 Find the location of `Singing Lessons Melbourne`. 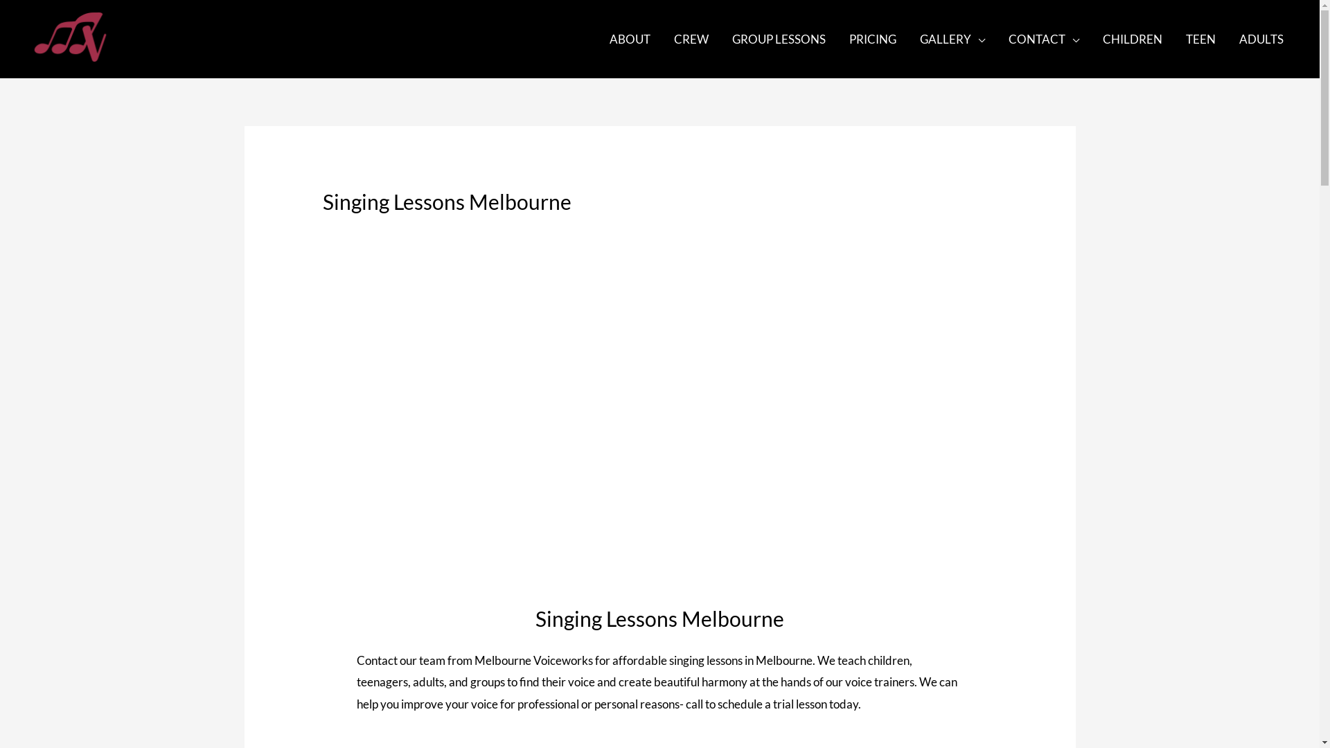

Singing Lessons Melbourne is located at coordinates (659, 618).